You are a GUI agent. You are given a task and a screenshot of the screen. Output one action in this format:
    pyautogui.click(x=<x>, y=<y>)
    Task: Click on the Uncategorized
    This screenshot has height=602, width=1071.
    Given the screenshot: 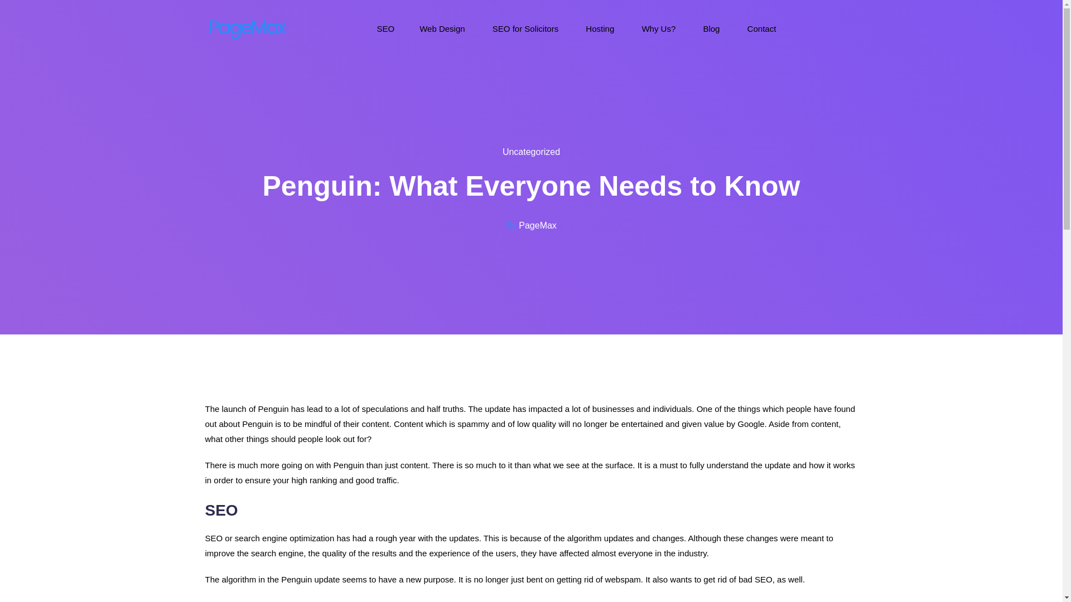 What is the action you would take?
    pyautogui.click(x=531, y=152)
    